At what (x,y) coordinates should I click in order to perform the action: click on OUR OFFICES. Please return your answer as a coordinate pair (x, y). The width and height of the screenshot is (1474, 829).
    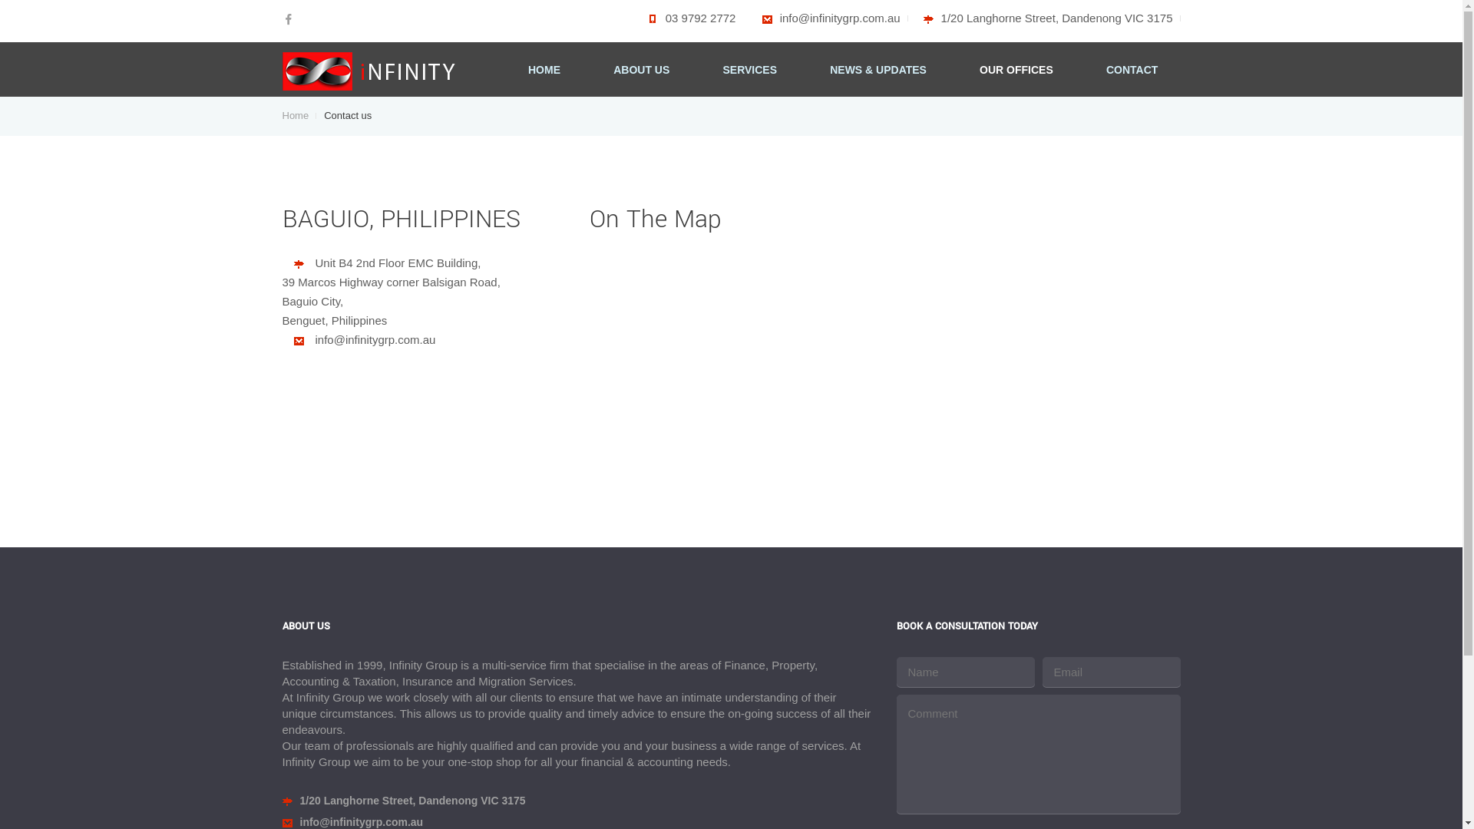
    Looking at the image, I should click on (1016, 71).